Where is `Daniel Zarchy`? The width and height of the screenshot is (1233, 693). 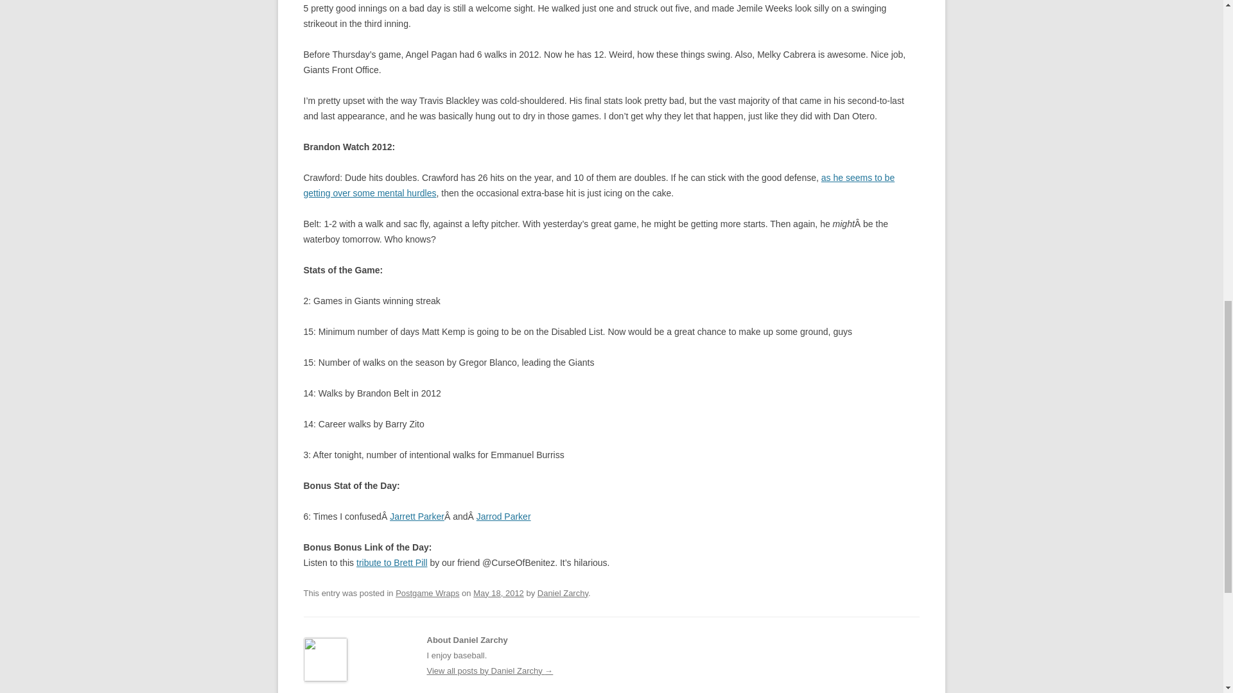 Daniel Zarchy is located at coordinates (563, 593).